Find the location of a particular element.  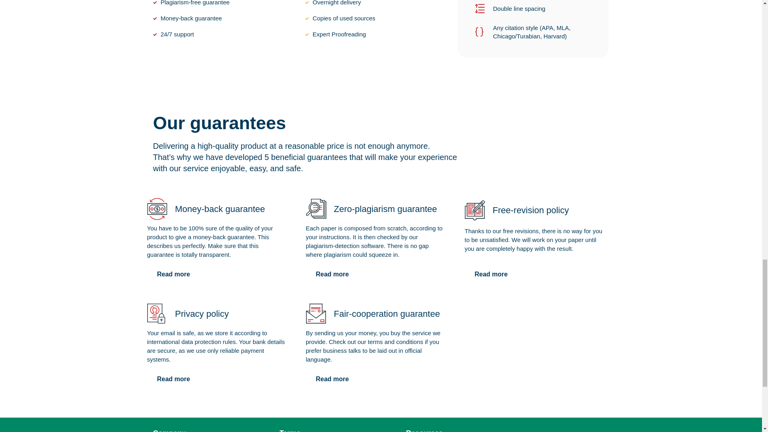

Read more is located at coordinates (491, 274).